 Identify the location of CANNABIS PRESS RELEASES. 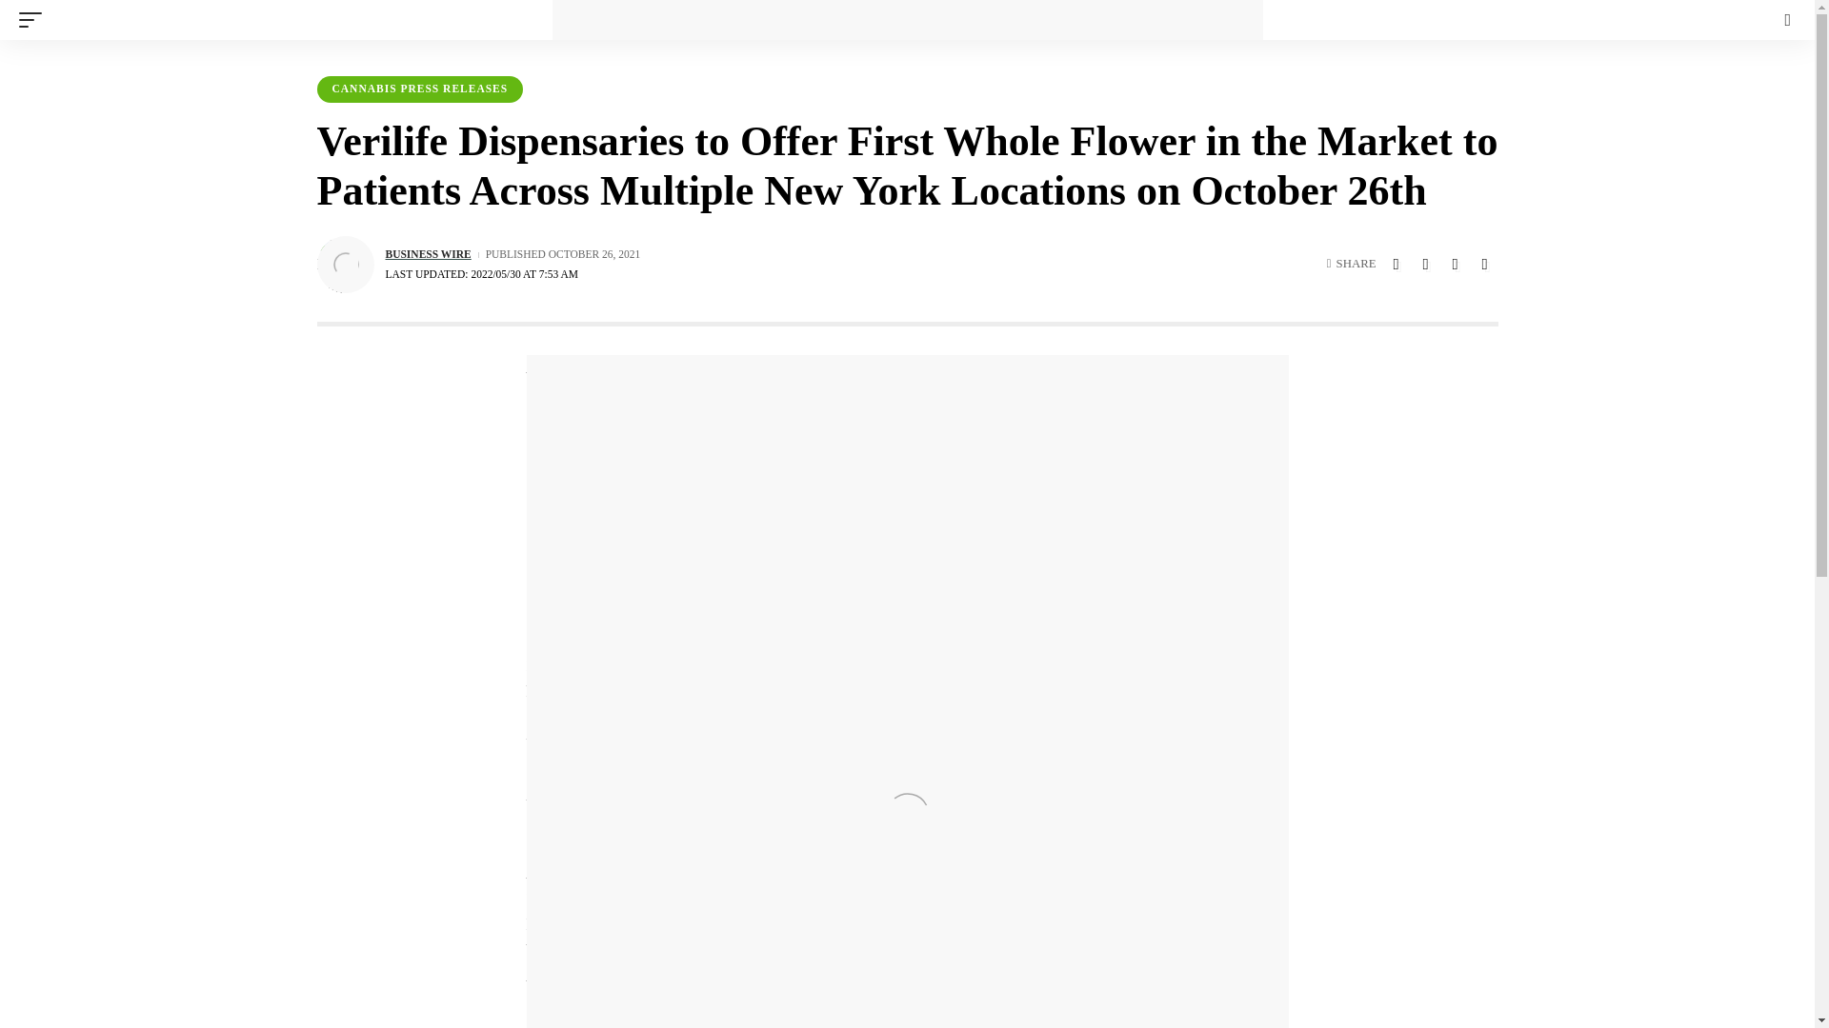
(419, 89).